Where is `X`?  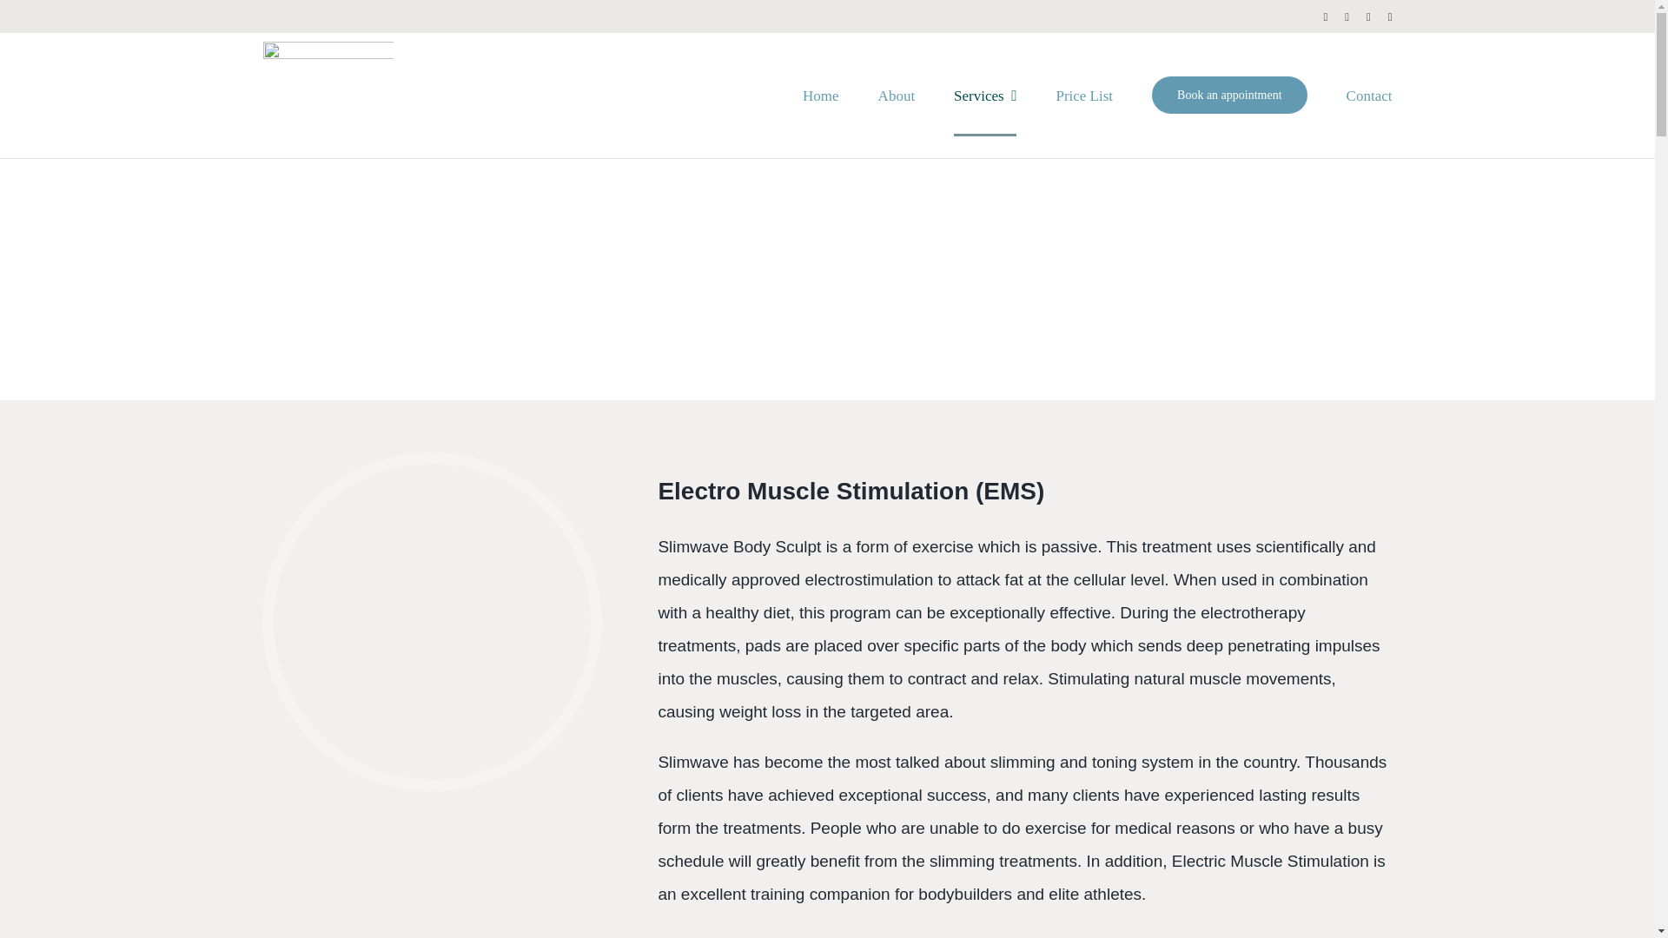
X is located at coordinates (1347, 16).